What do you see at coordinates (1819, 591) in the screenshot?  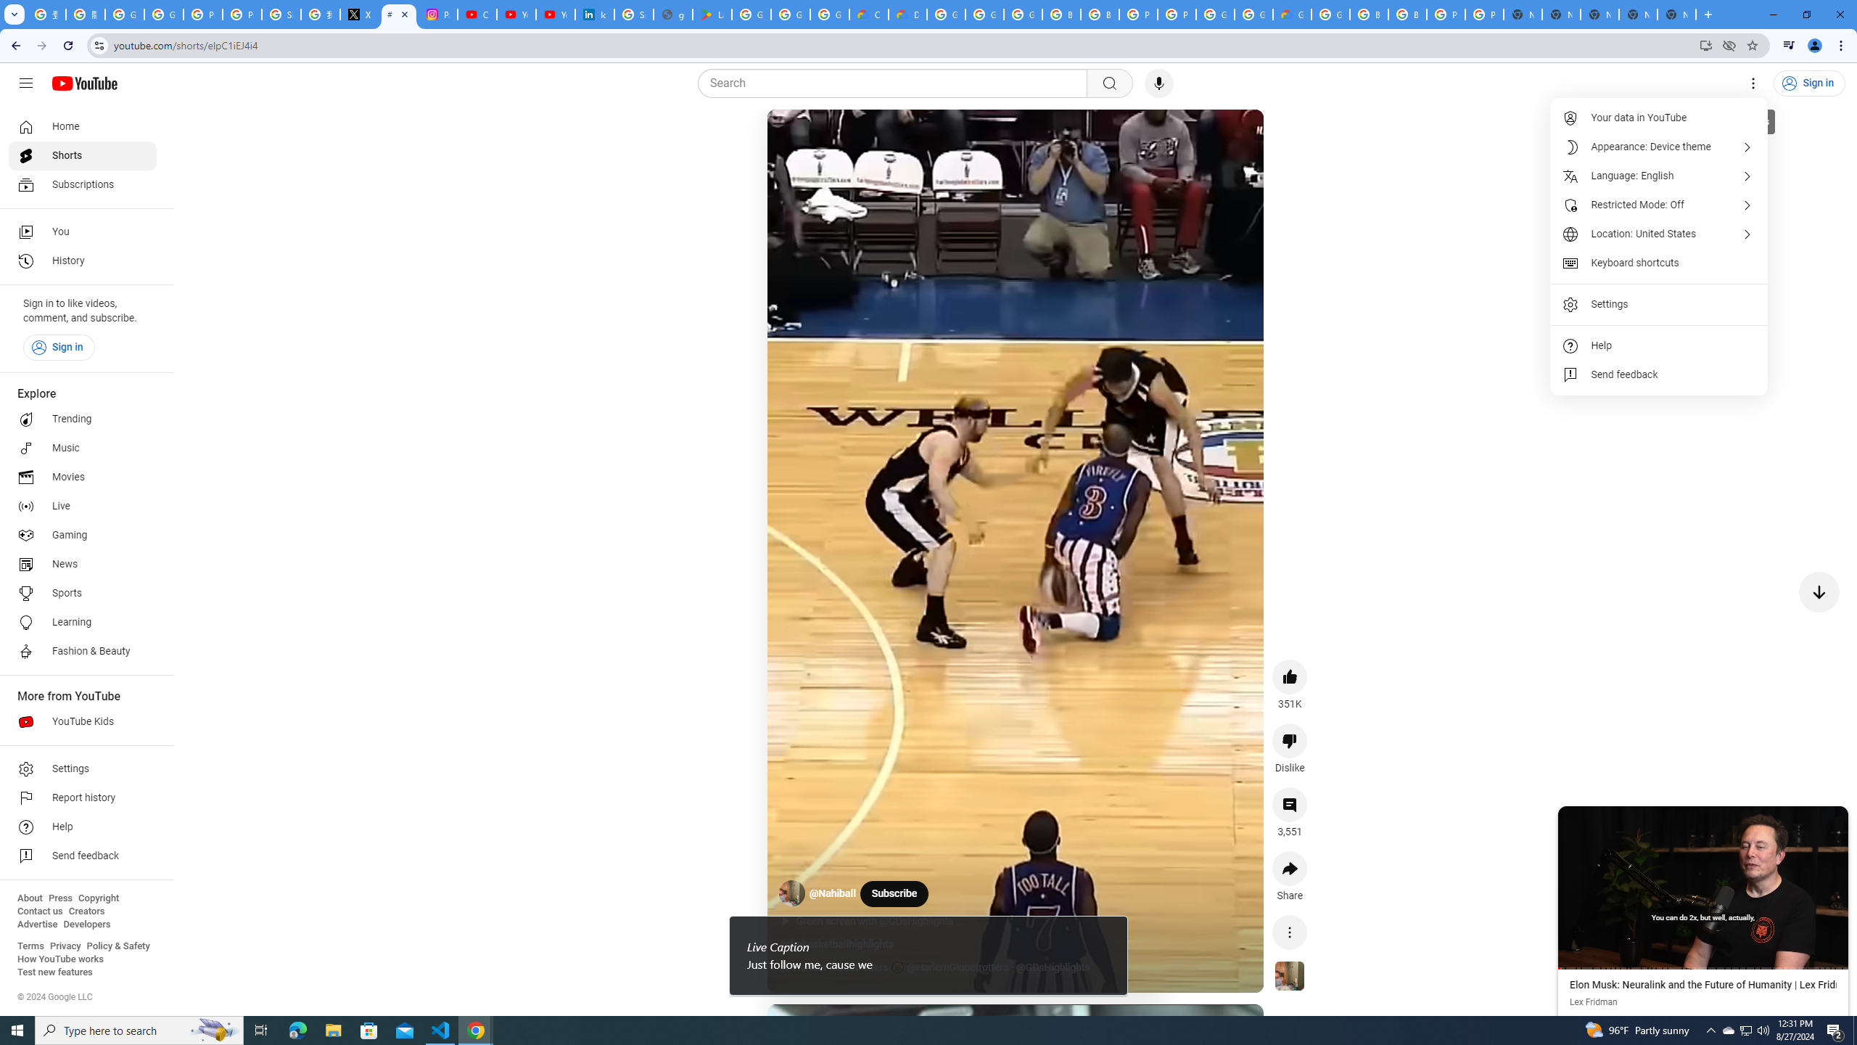 I see `Next video` at bounding box center [1819, 591].